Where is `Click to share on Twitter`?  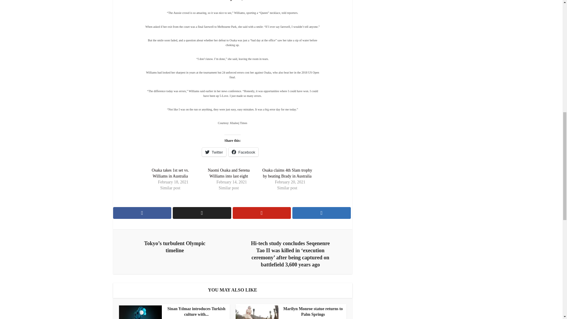
Click to share on Twitter is located at coordinates (214, 152).